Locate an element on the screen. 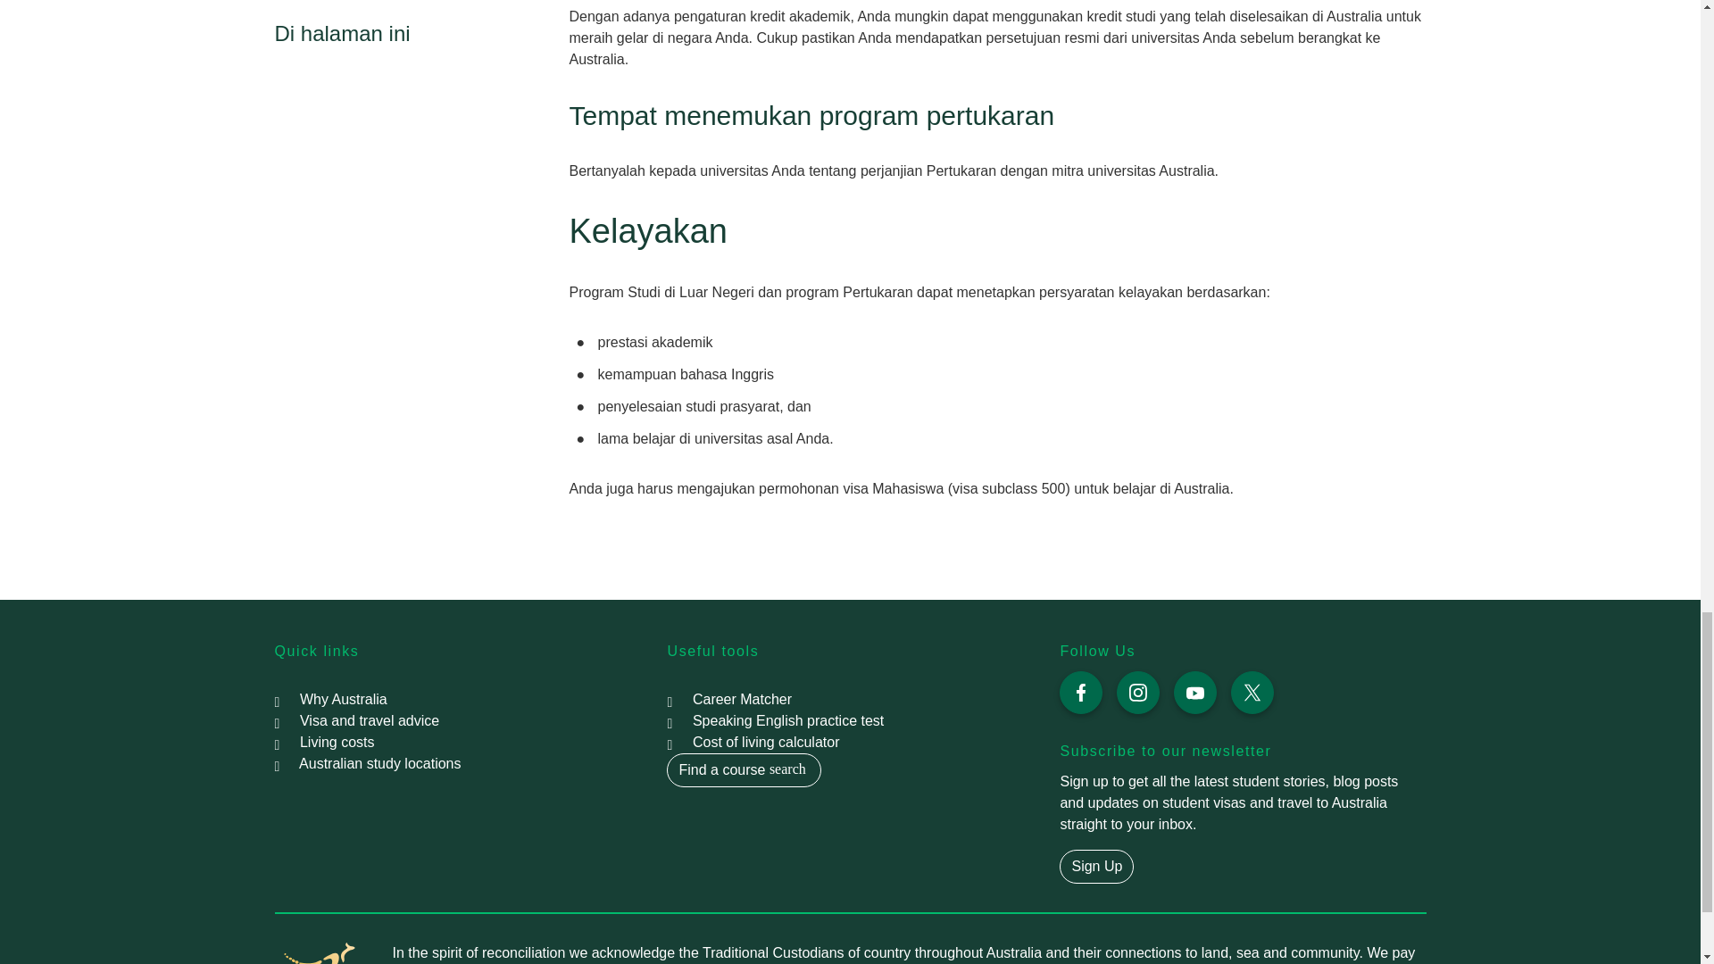  Twitter is located at coordinates (1252, 693).